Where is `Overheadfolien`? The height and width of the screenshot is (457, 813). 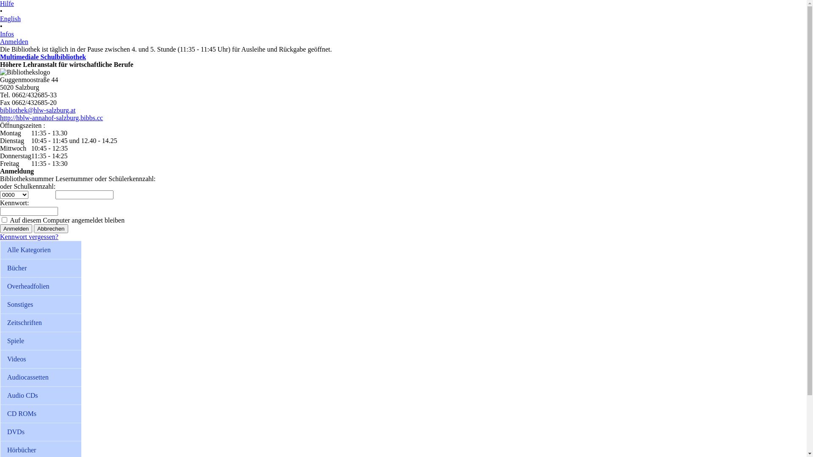 Overheadfolien is located at coordinates (41, 286).